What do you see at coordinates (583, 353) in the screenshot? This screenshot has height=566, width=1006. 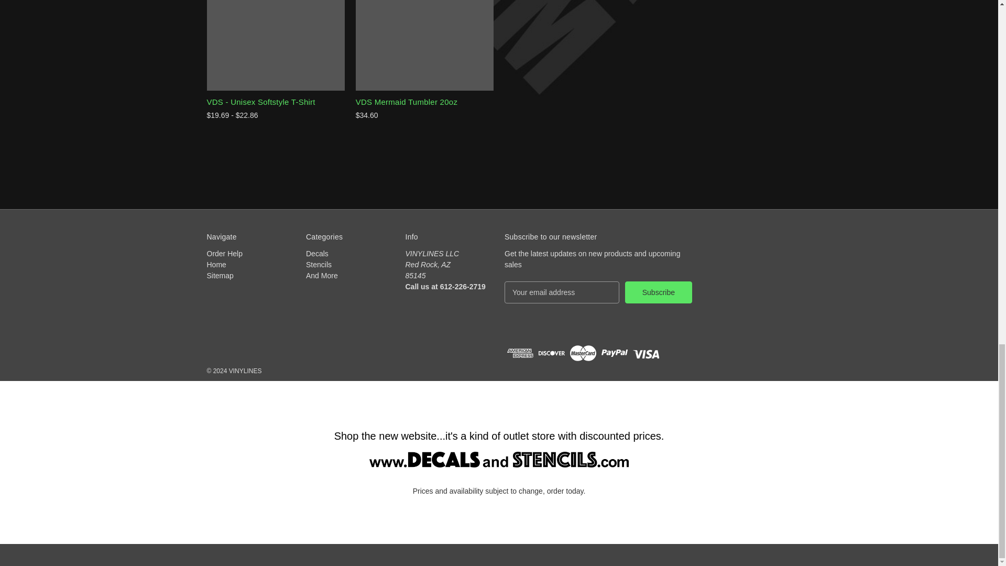 I see `Mastercard` at bounding box center [583, 353].